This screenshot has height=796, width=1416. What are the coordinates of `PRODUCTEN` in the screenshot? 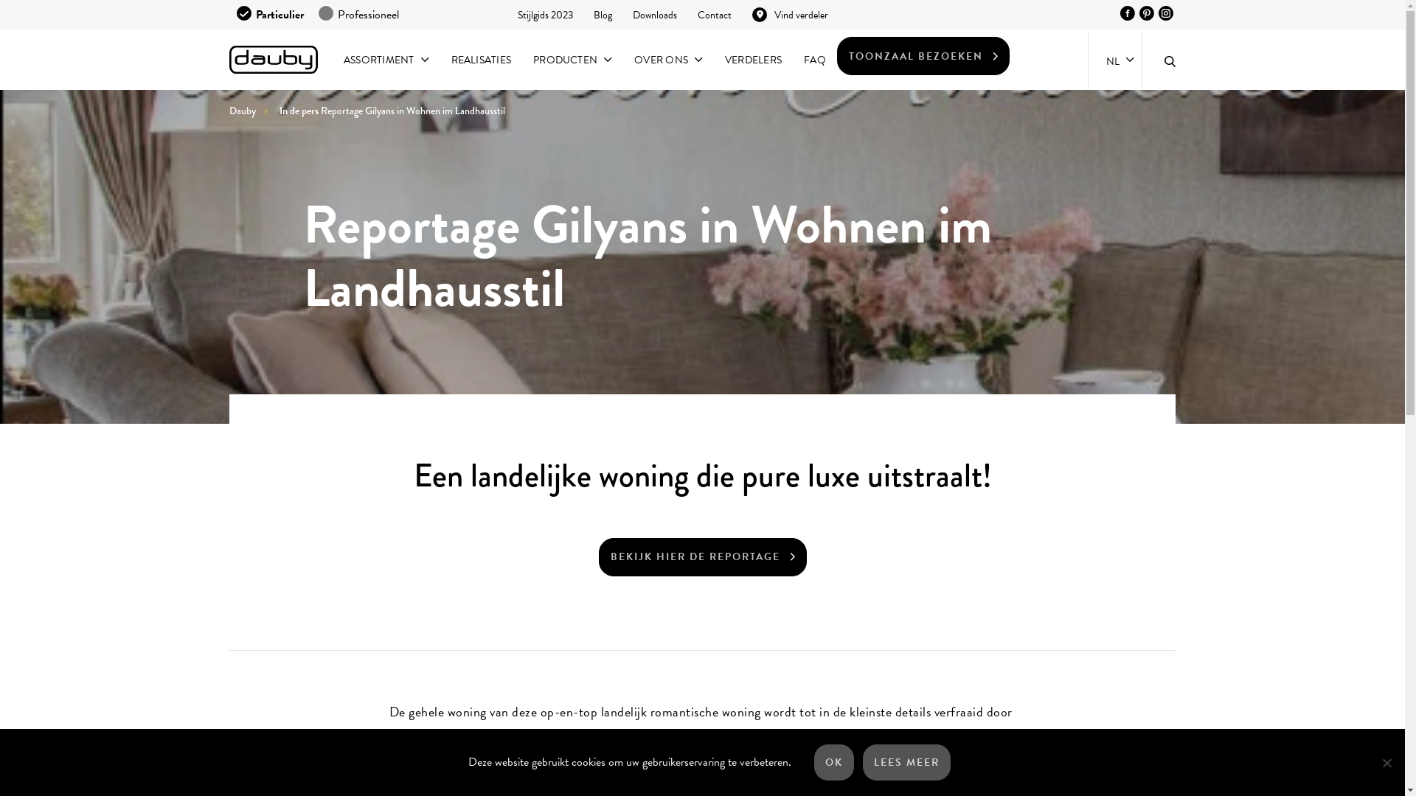 It's located at (572, 59).